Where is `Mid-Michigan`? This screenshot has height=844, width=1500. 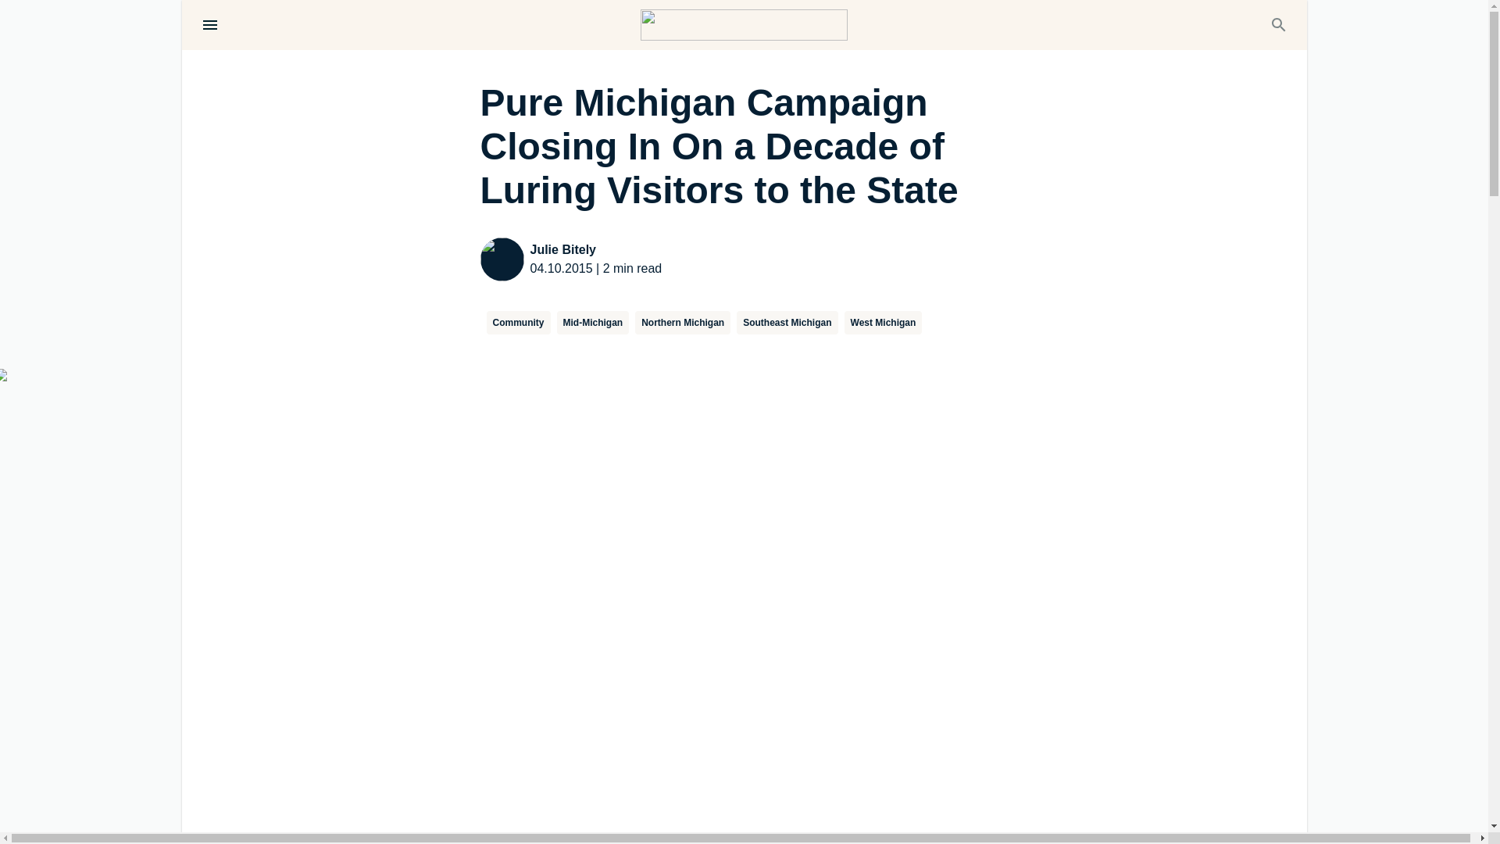
Mid-Michigan is located at coordinates (592, 322).